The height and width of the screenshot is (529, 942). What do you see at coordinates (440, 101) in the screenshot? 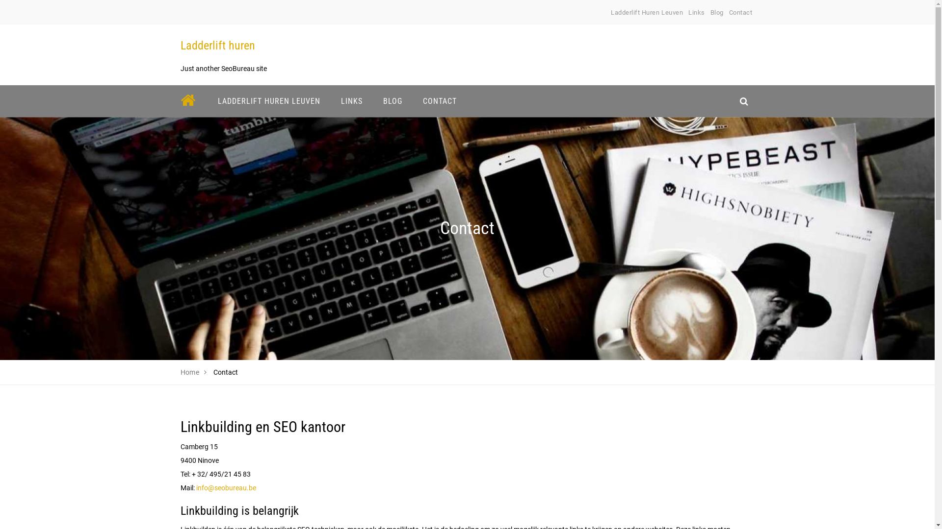
I see `CONTACT` at bounding box center [440, 101].